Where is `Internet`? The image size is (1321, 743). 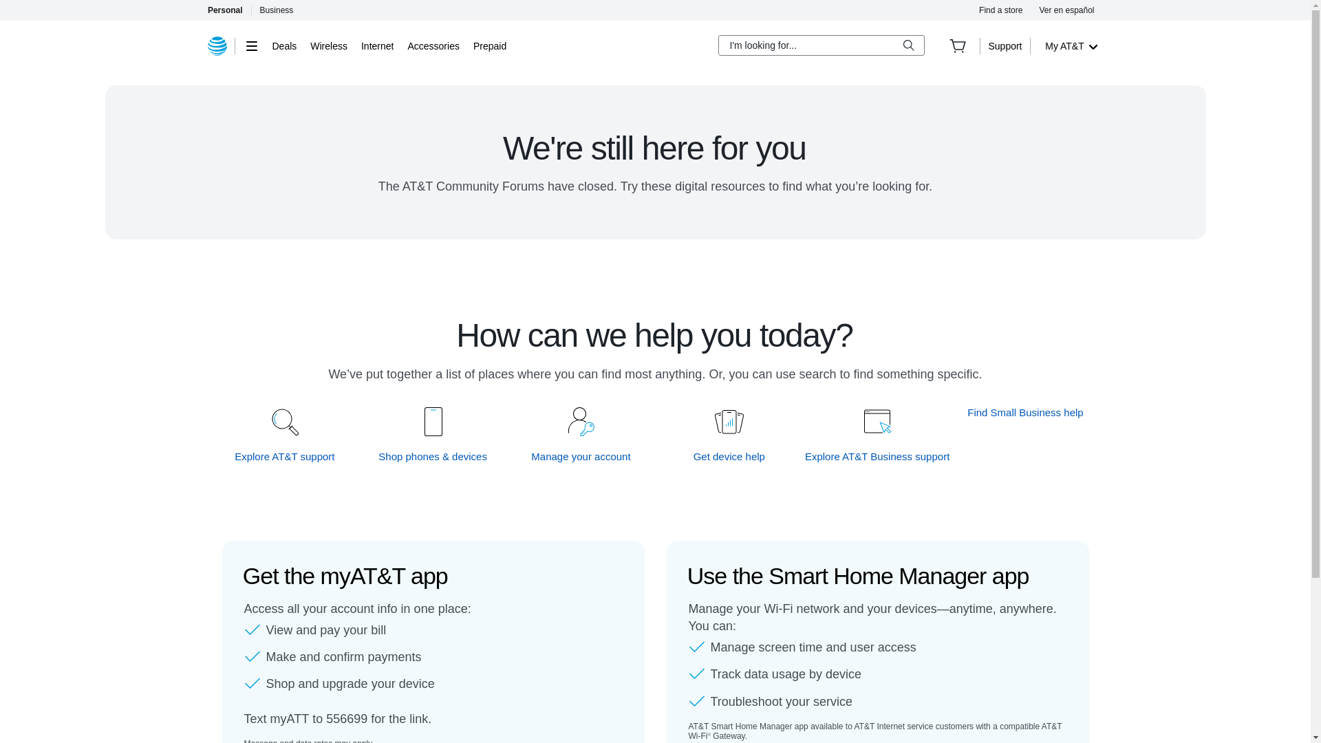 Internet is located at coordinates (377, 45).